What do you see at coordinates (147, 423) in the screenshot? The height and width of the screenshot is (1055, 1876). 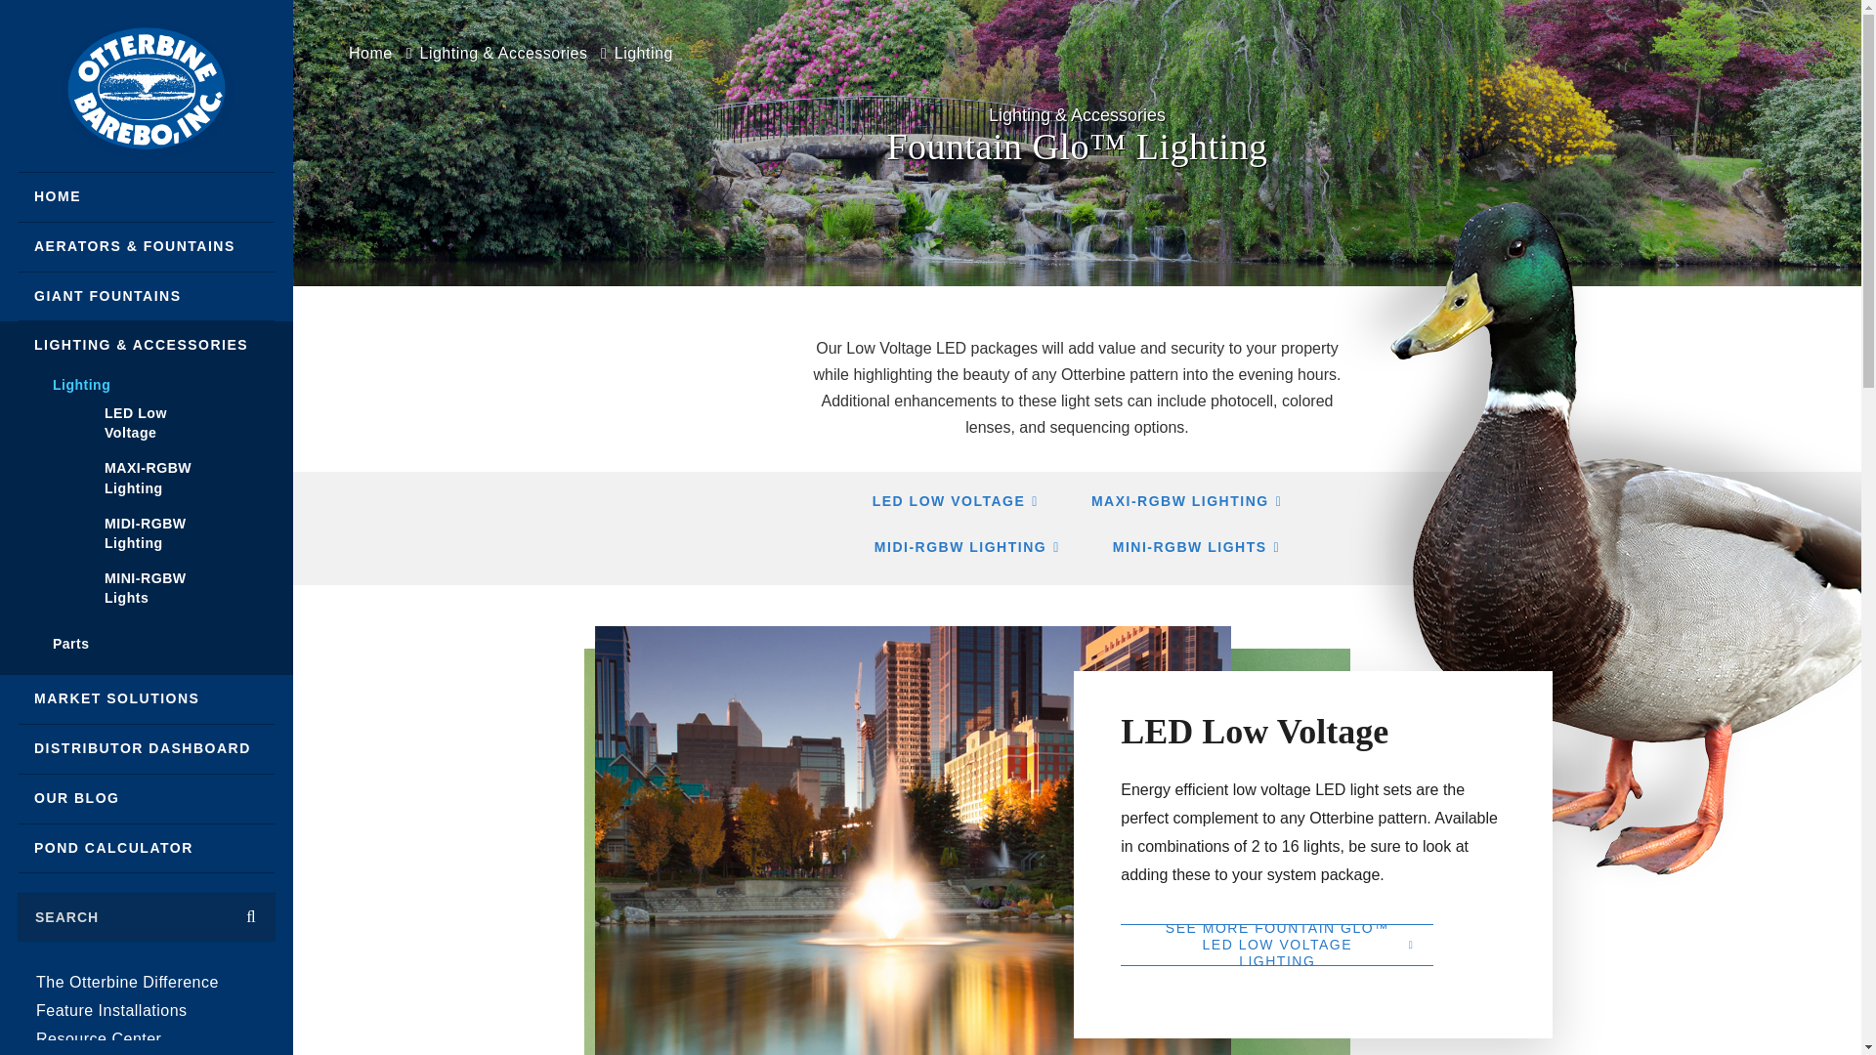 I see `LED Low Voltage` at bounding box center [147, 423].